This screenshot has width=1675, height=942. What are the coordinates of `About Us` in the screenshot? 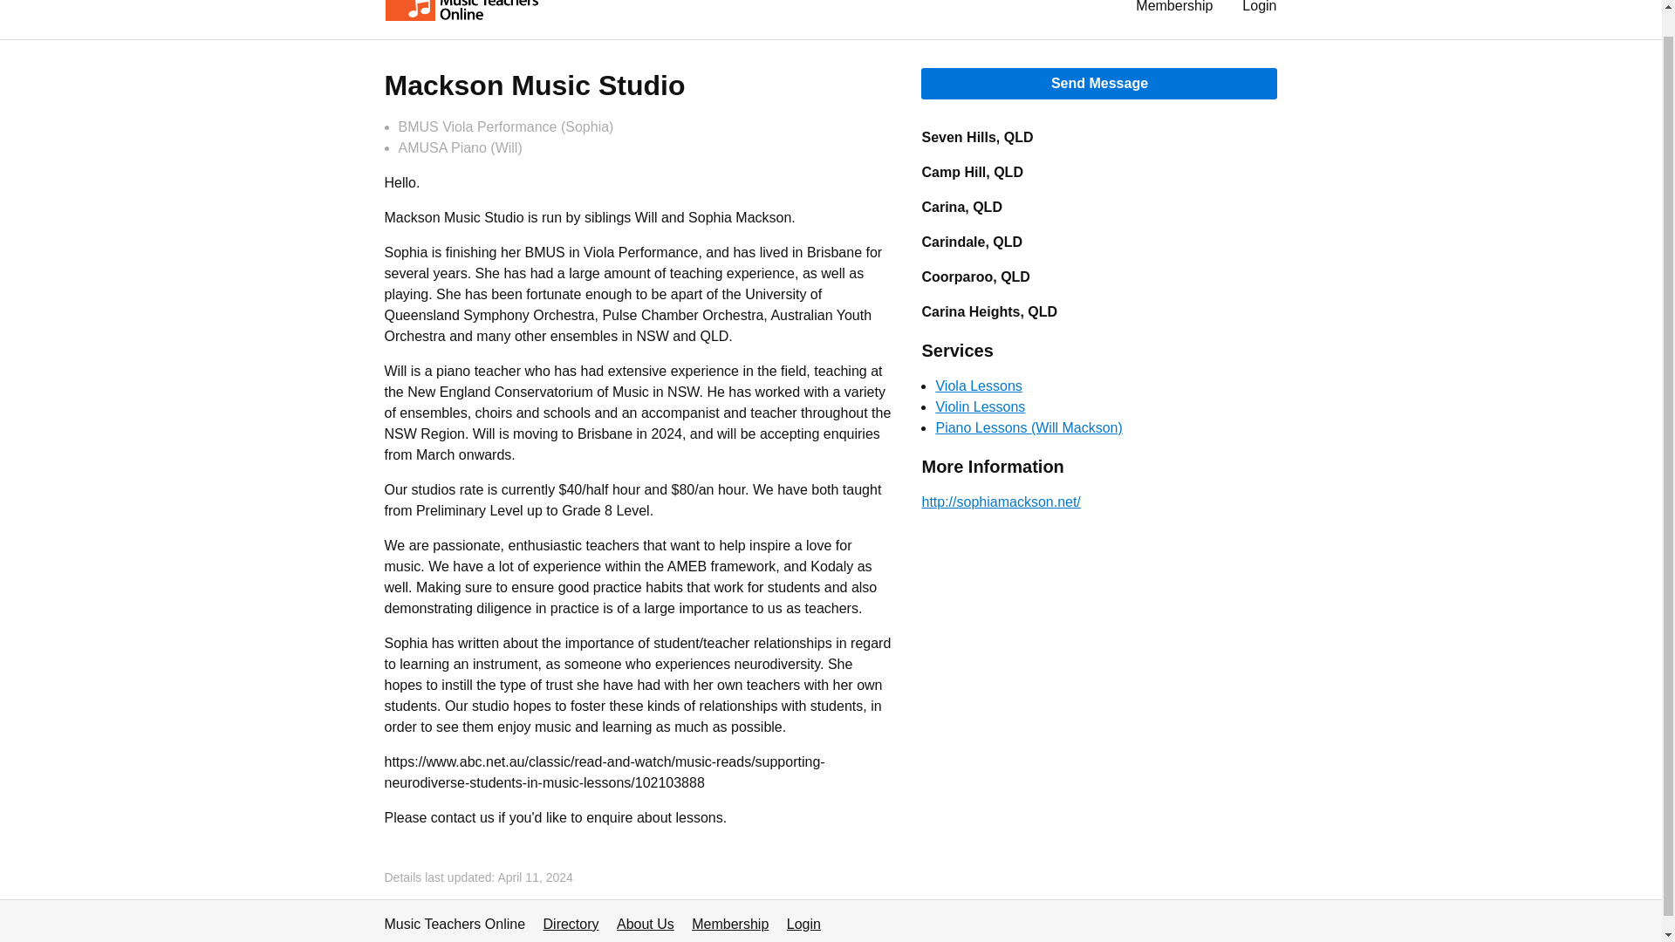 It's located at (646, 924).